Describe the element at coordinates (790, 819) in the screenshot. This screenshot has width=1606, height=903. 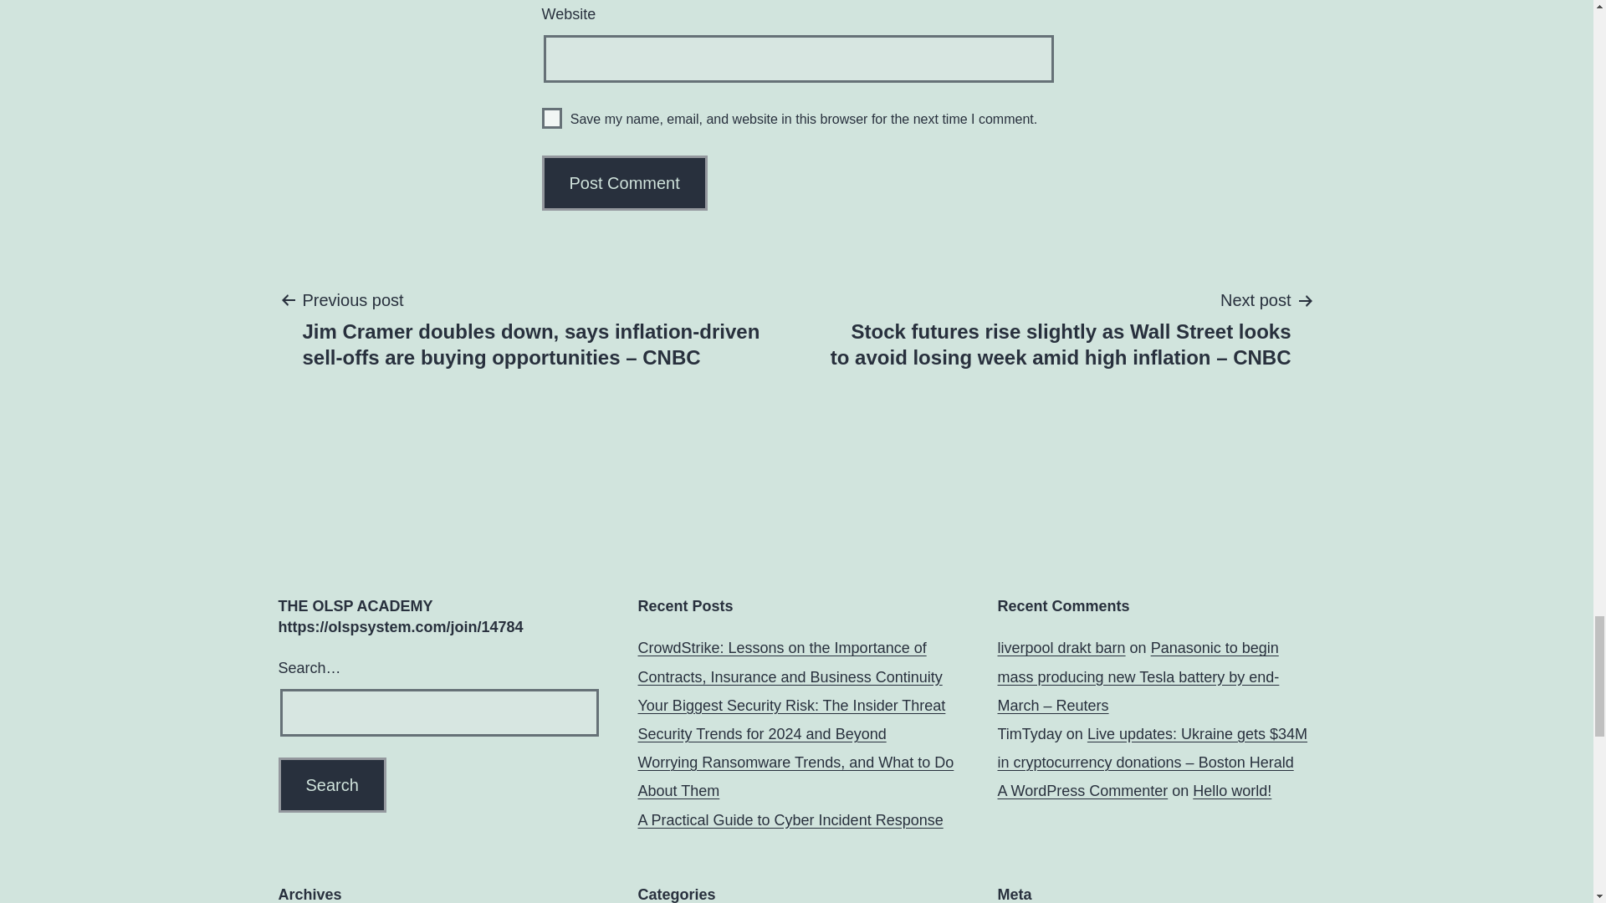
I see `A Practical Guide to Cyber Incident Response` at that location.